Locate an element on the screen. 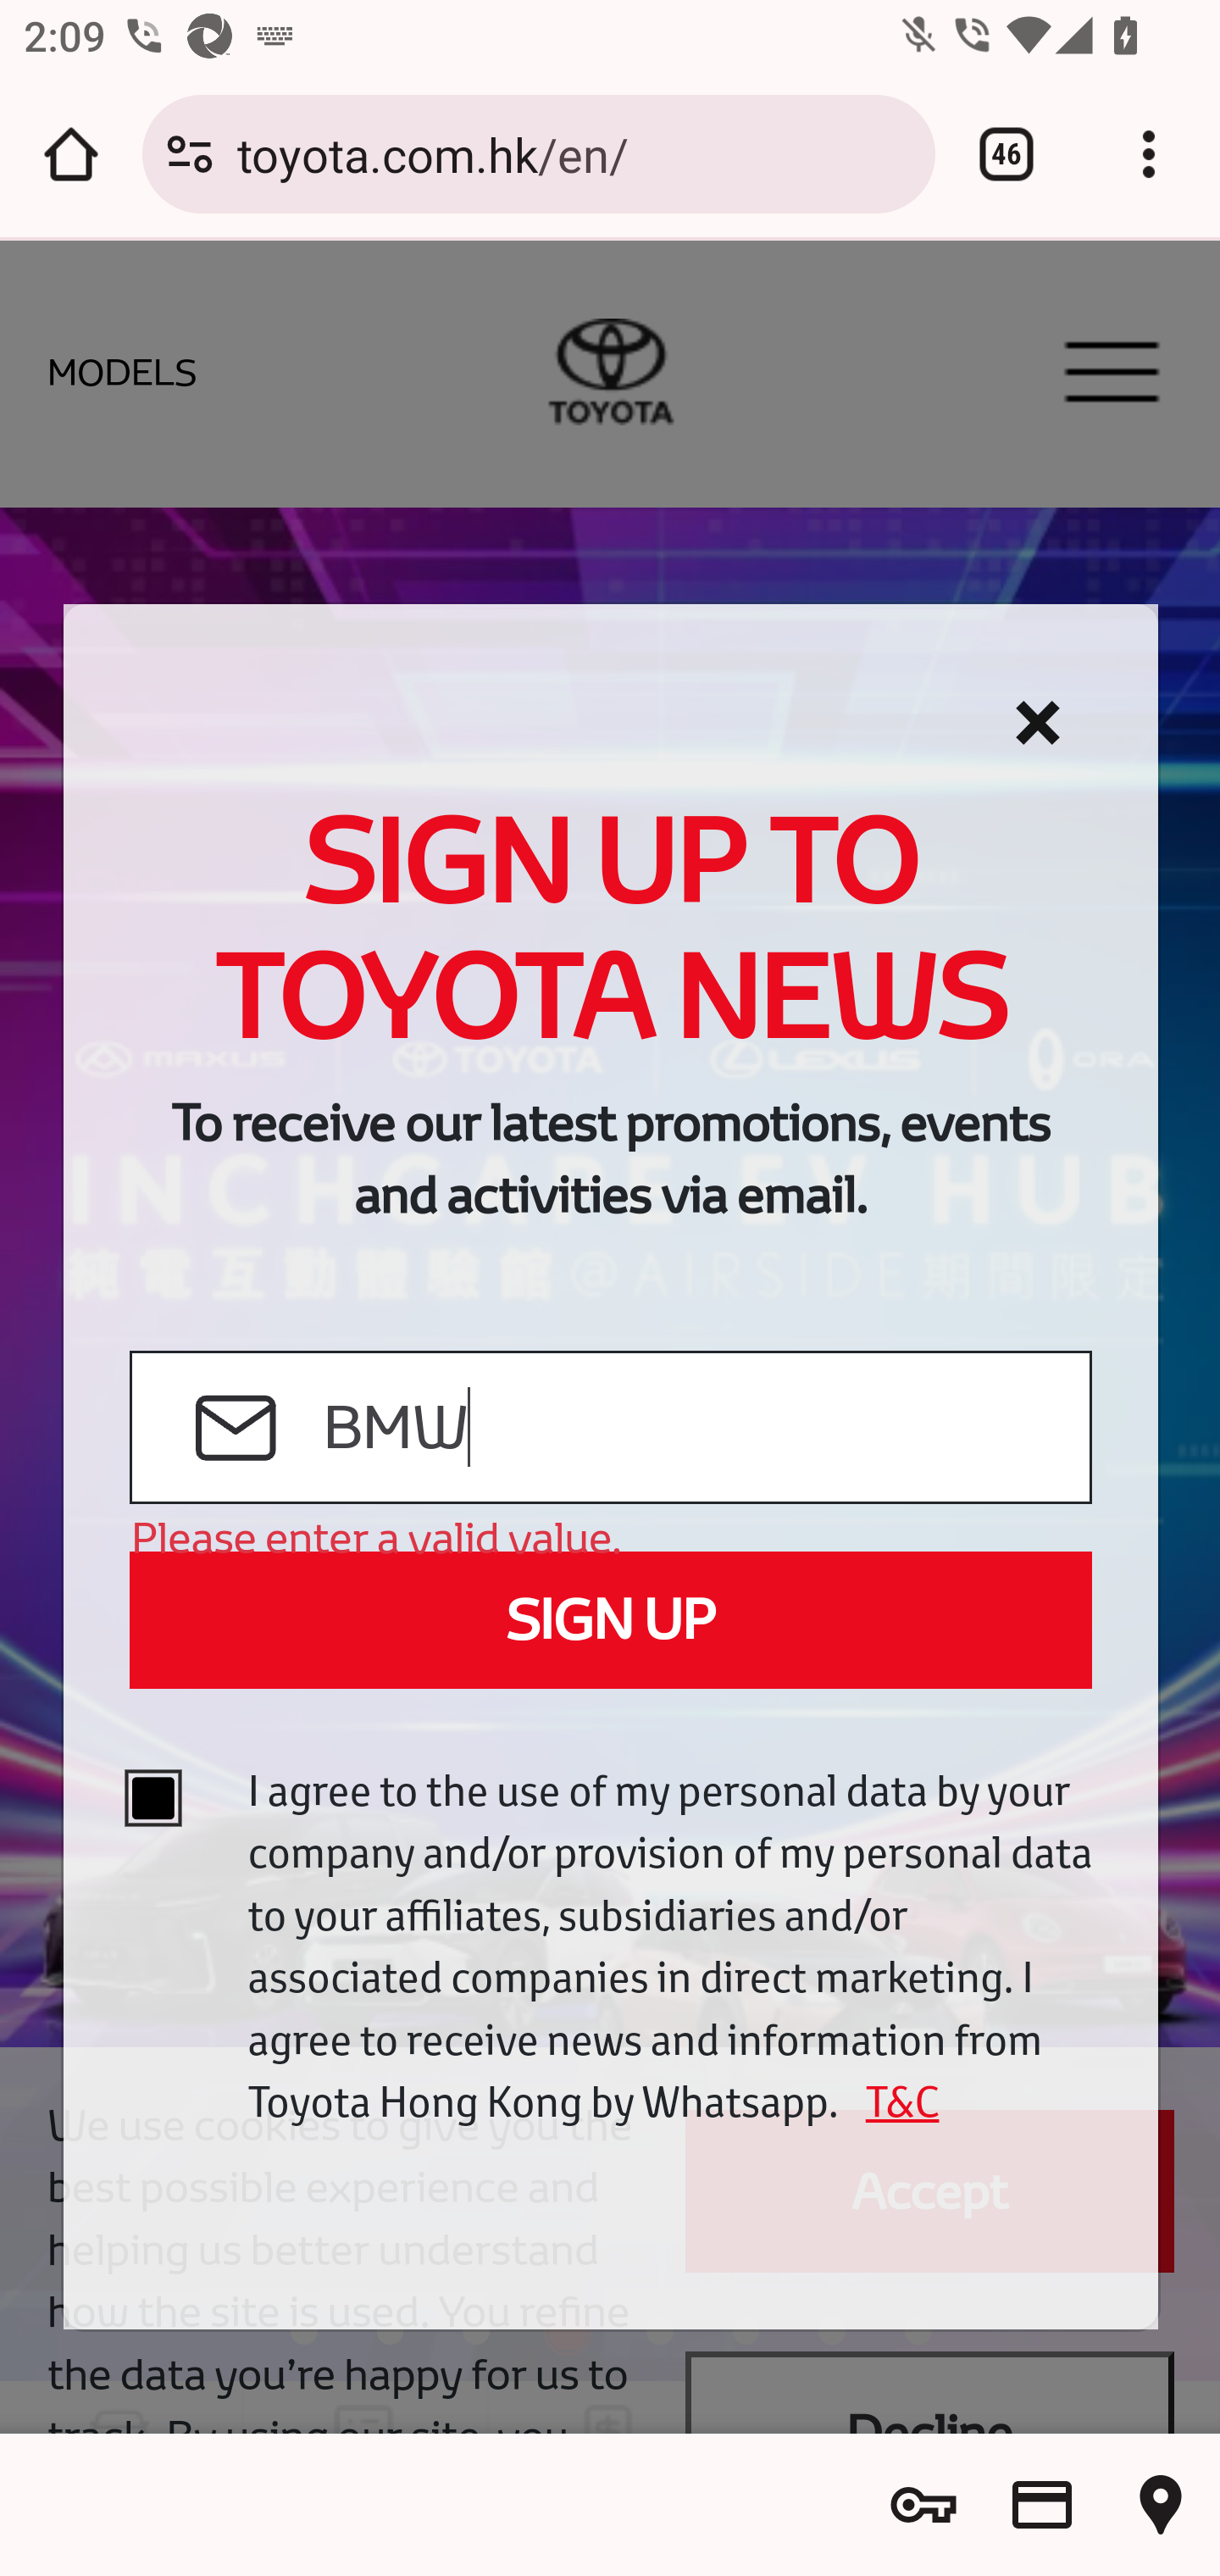 Image resolution: width=1220 pixels, height=2576 pixels. Connection is secure is located at coordinates (190, 154).